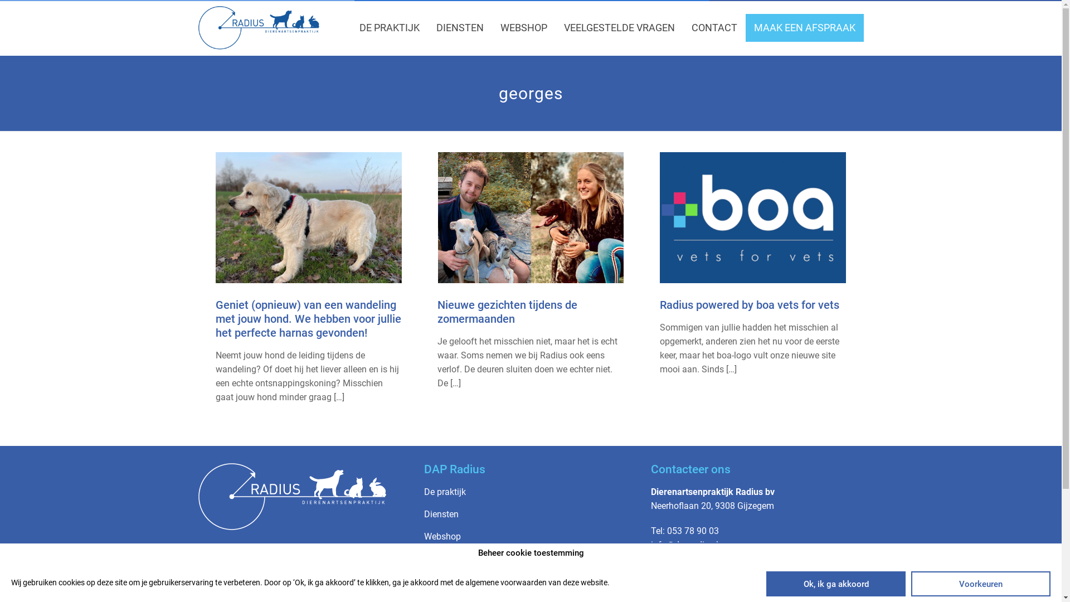 The image size is (1070, 602). What do you see at coordinates (507, 312) in the screenshot?
I see `Nieuwe gezichten tijdens de zomermaanden` at bounding box center [507, 312].